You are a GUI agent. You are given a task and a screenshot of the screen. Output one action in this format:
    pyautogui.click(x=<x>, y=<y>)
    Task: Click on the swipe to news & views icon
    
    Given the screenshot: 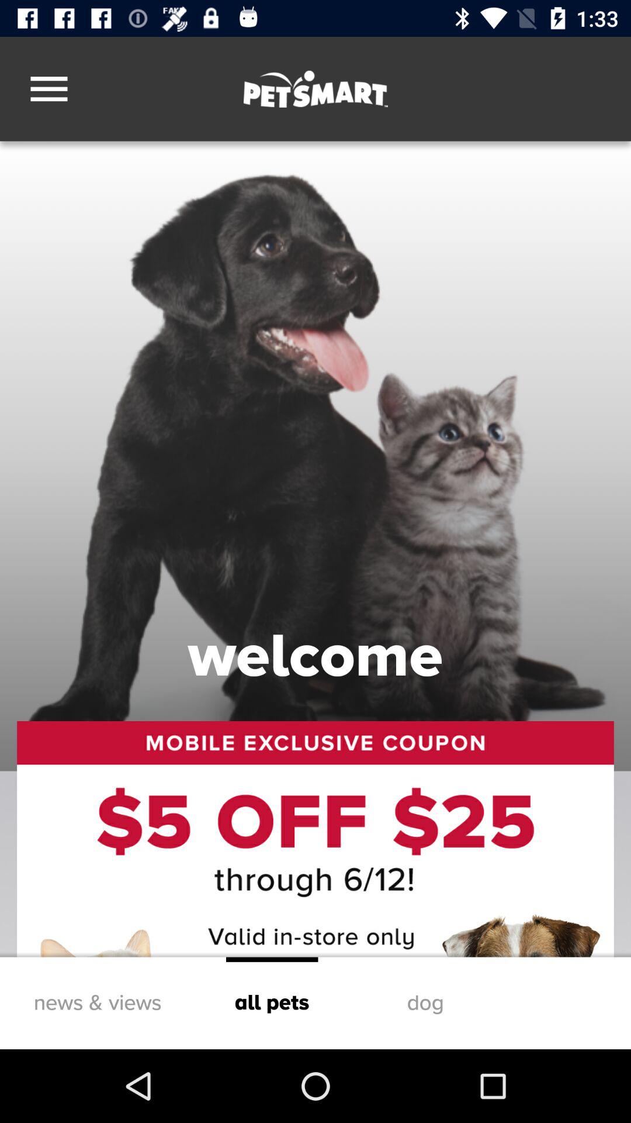 What is the action you would take?
    pyautogui.click(x=97, y=1003)
    